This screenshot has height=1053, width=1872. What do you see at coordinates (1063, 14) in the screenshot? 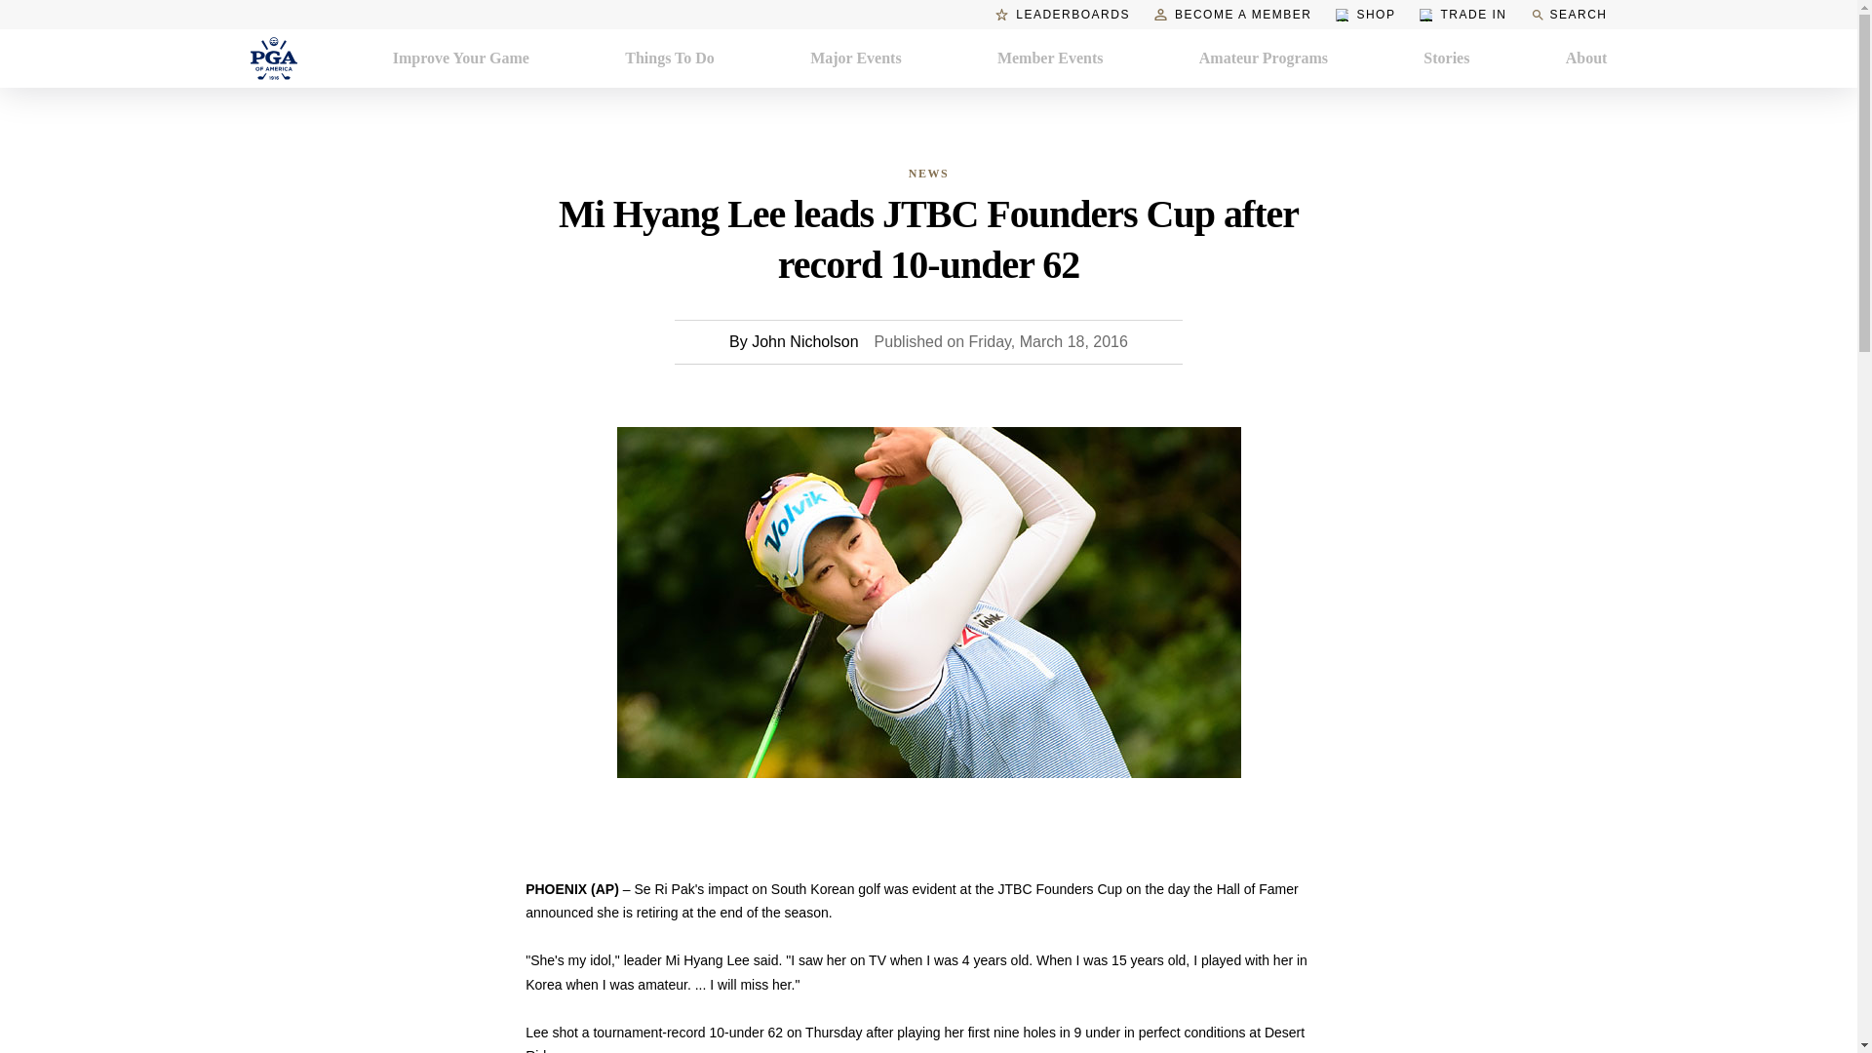
I see `LEADERBOARDS` at bounding box center [1063, 14].